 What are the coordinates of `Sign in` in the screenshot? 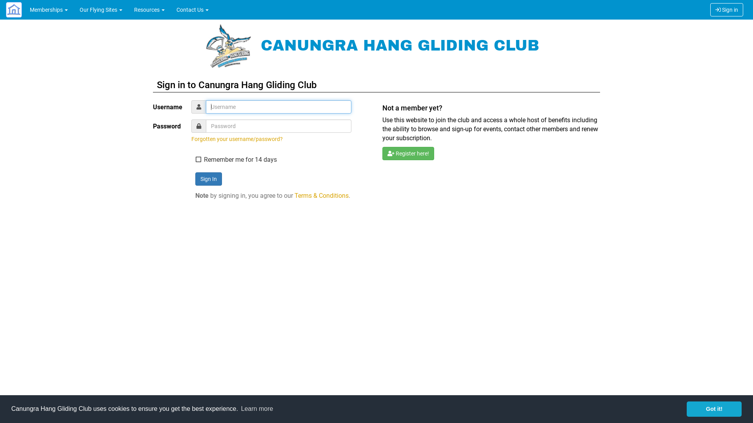 It's located at (727, 10).